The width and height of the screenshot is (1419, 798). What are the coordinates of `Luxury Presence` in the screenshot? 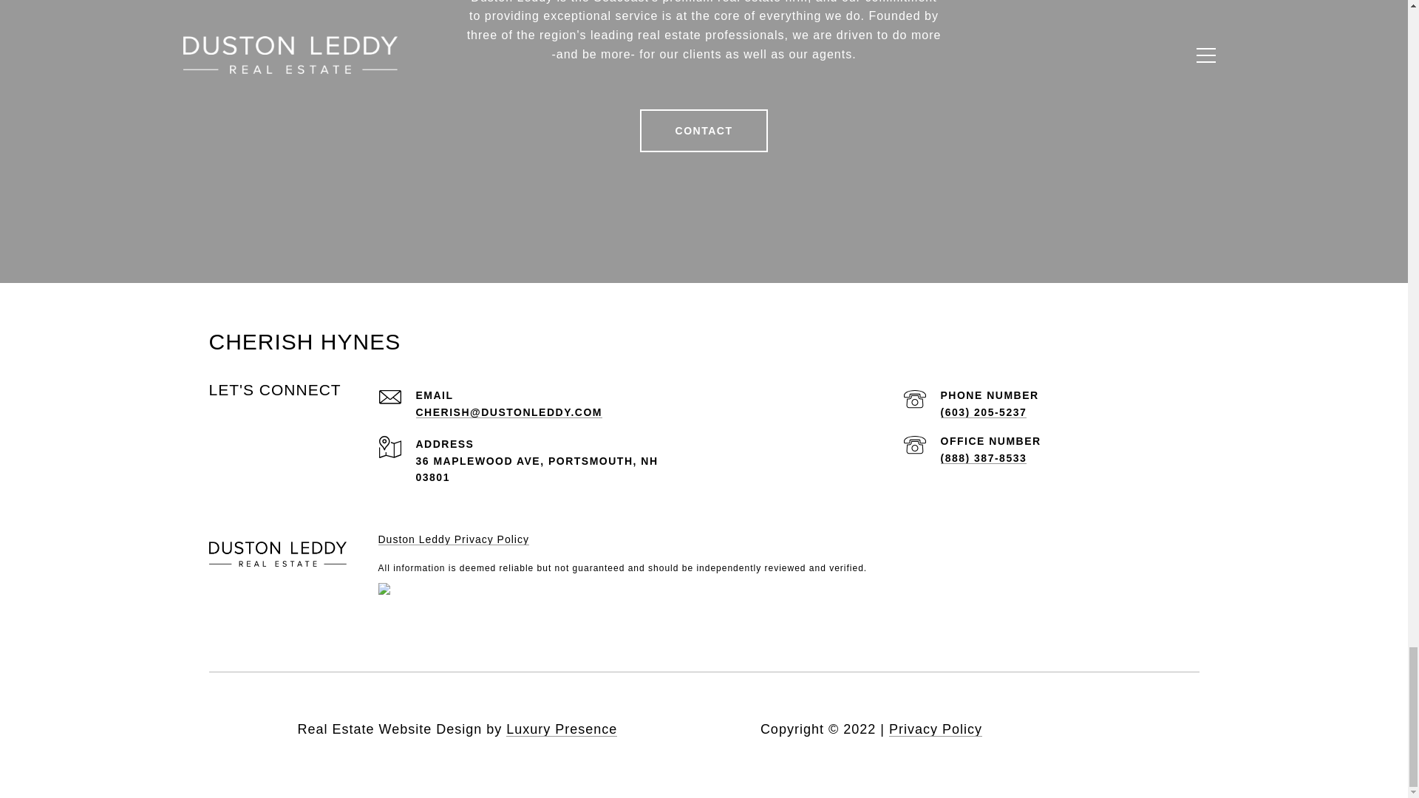 It's located at (562, 729).